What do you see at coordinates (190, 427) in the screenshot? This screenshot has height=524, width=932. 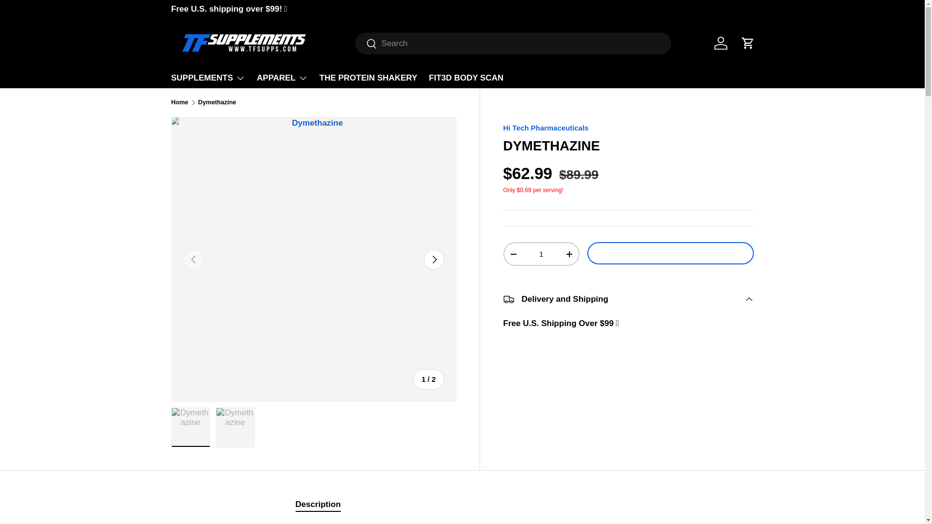 I see `Load image 1 in gallery view` at bounding box center [190, 427].